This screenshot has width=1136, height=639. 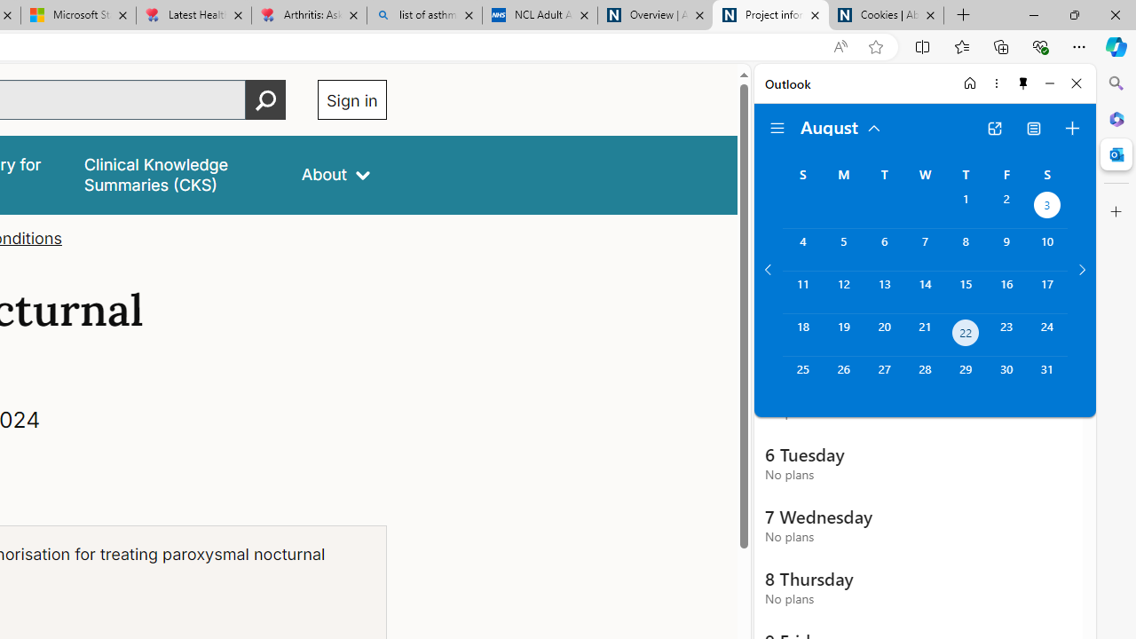 What do you see at coordinates (540, 16) in the screenshot?
I see `NCL Adult Asthma Inhaler Choice Guideline` at bounding box center [540, 16].